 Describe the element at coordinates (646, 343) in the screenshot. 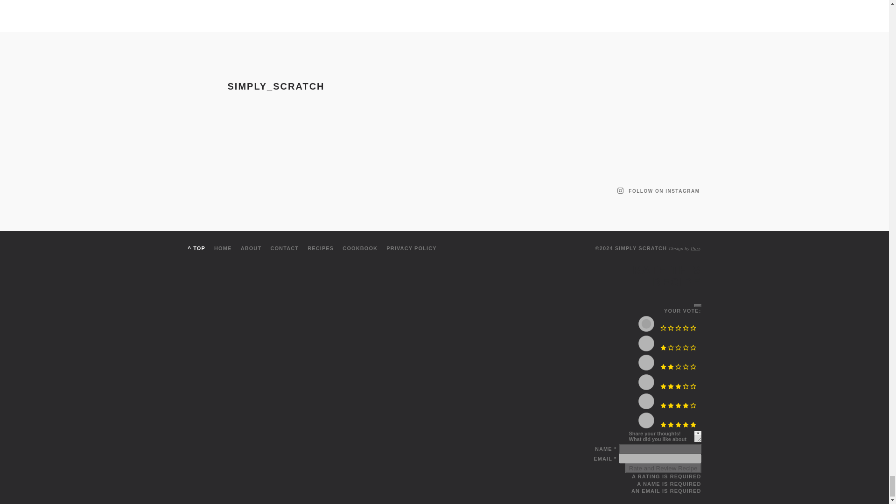

I see `1` at that location.